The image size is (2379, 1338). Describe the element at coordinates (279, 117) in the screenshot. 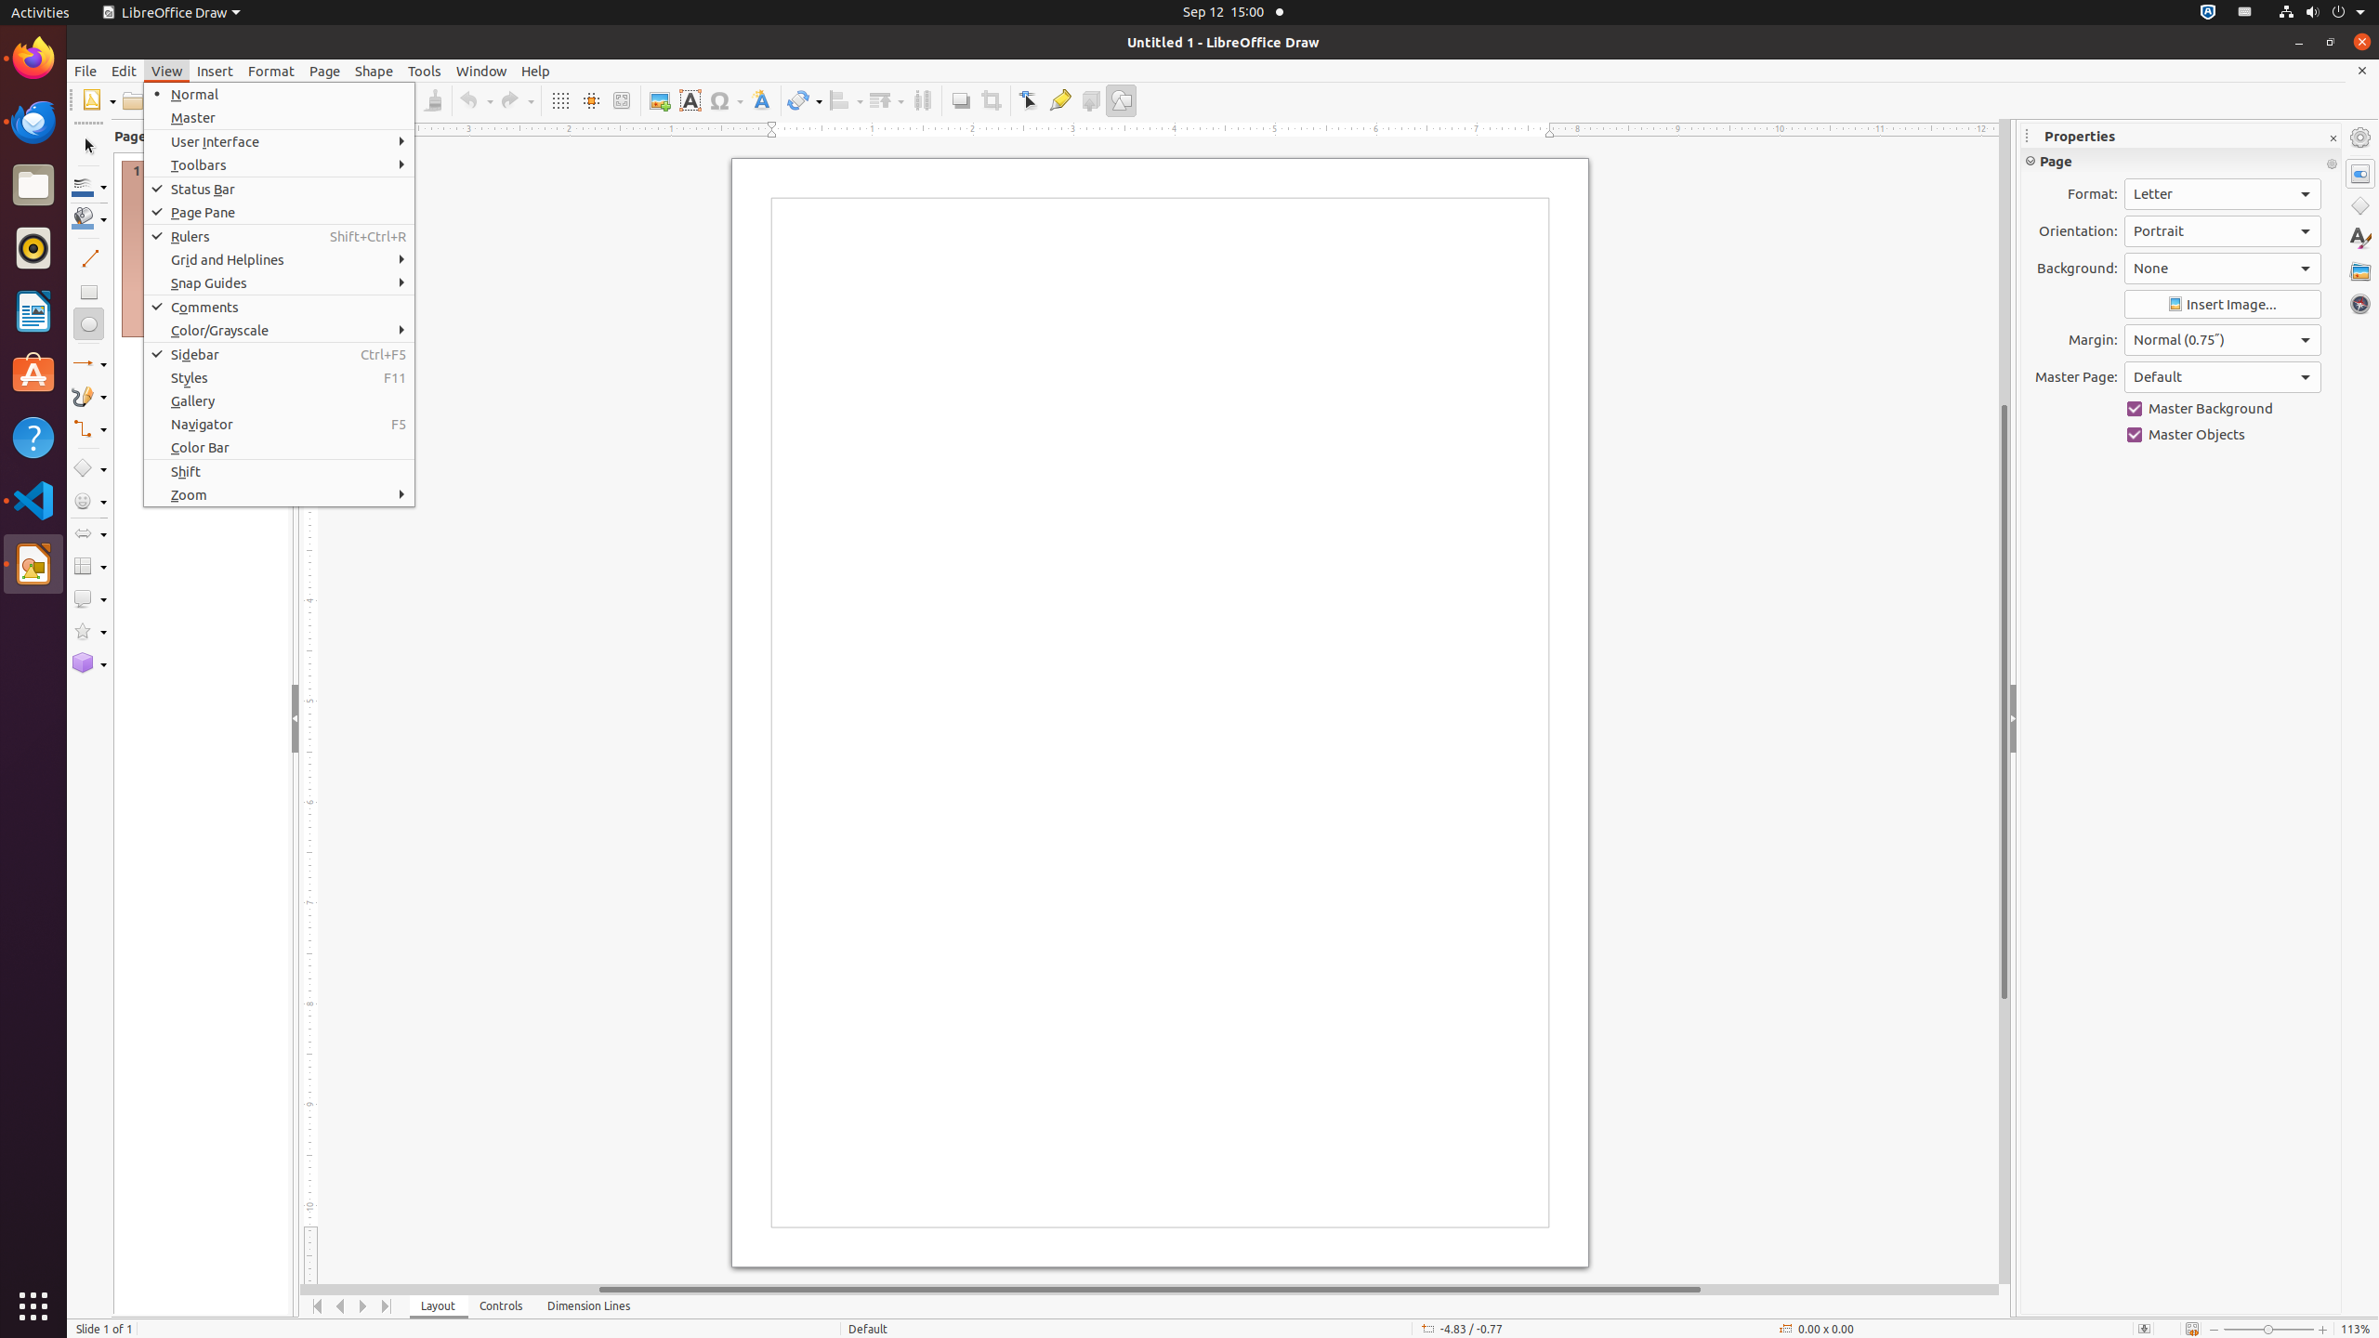

I see `Master` at that location.